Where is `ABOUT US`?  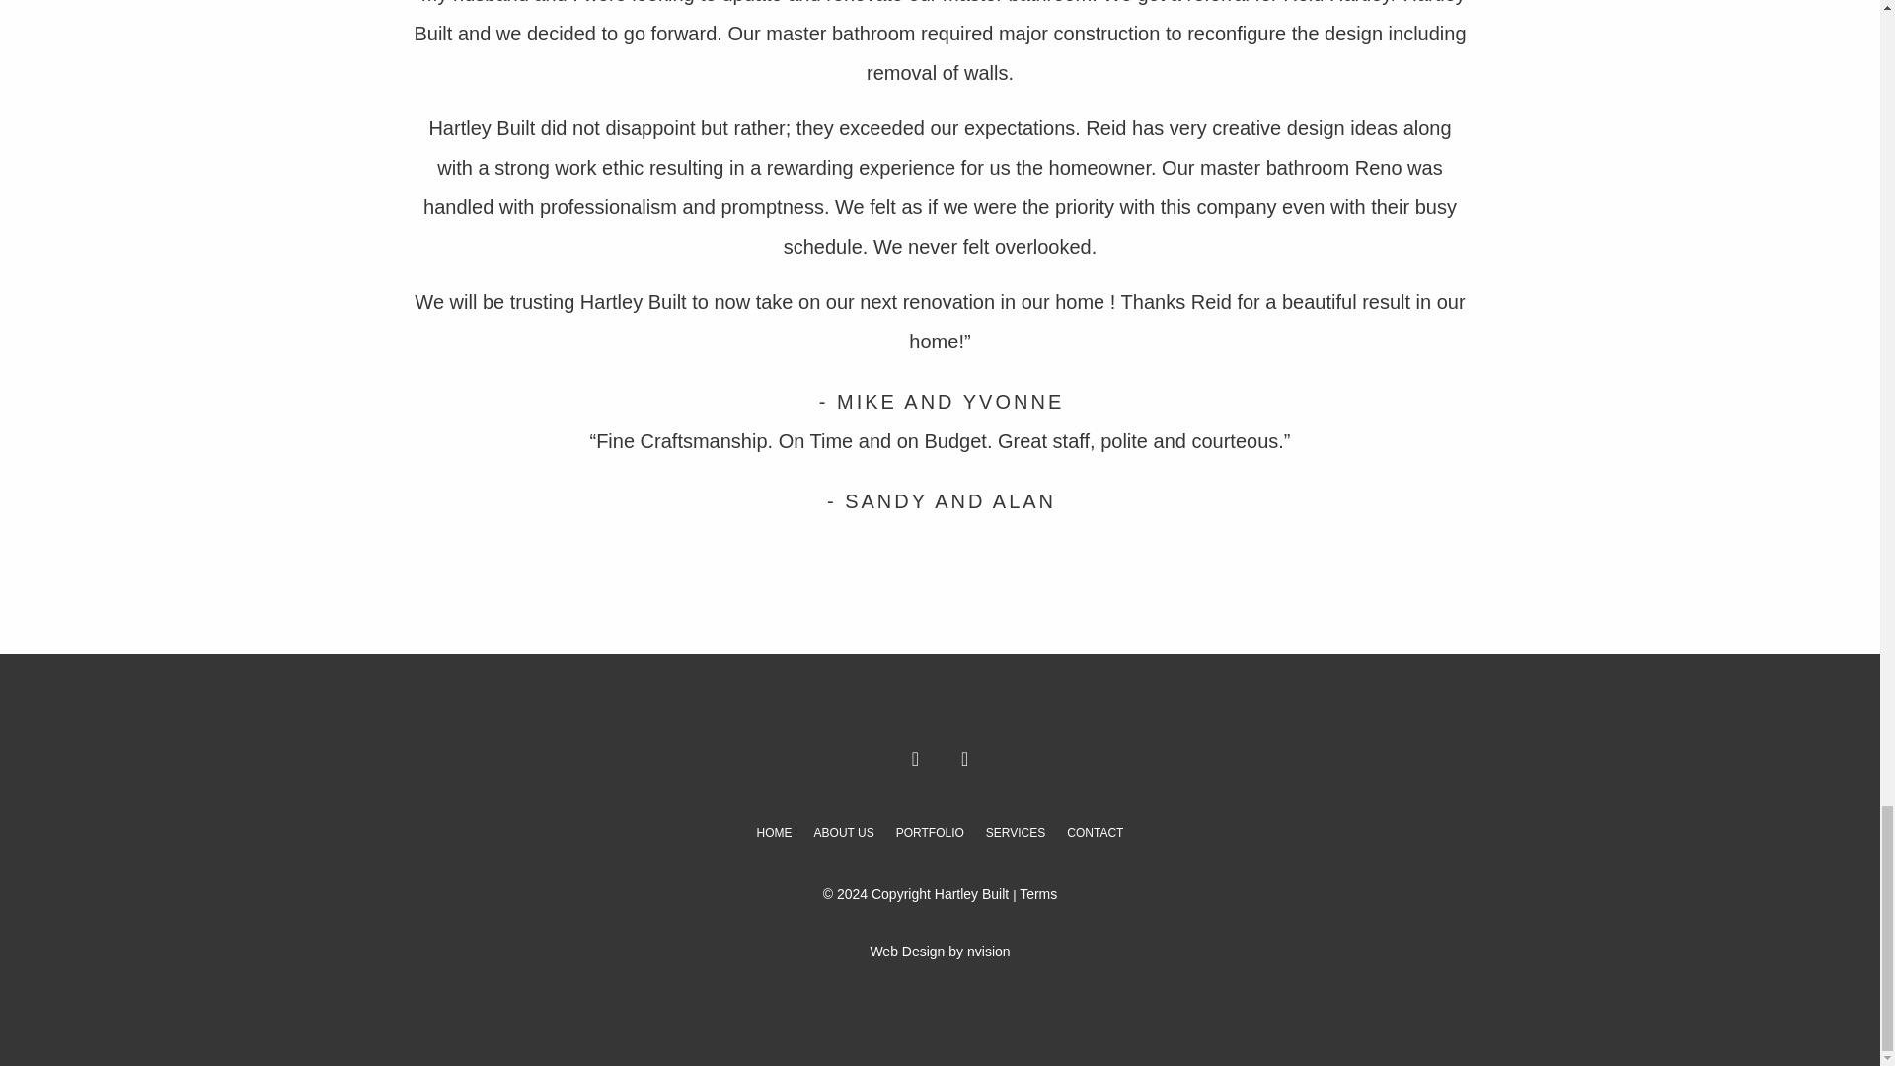 ABOUT US is located at coordinates (844, 833).